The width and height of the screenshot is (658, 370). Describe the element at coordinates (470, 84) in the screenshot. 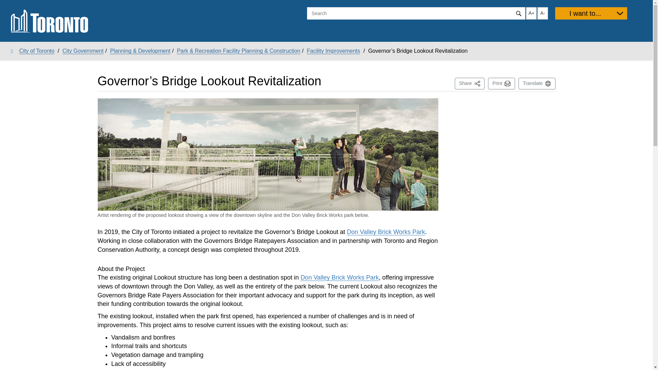

I see `Increase text size` at that location.